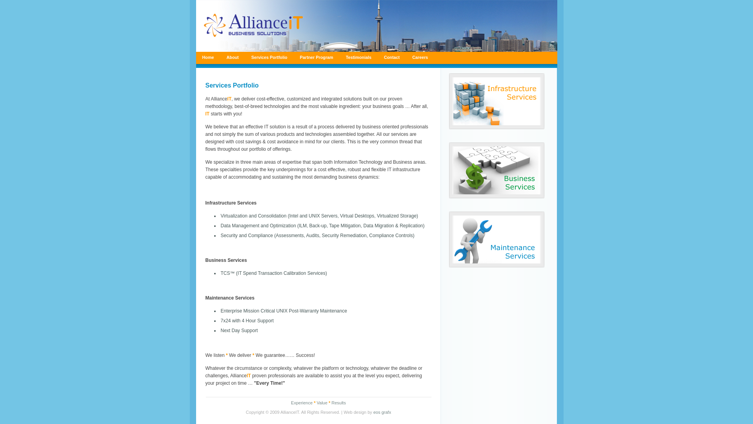  Describe the element at coordinates (302, 403) in the screenshot. I see `Experience` at that location.